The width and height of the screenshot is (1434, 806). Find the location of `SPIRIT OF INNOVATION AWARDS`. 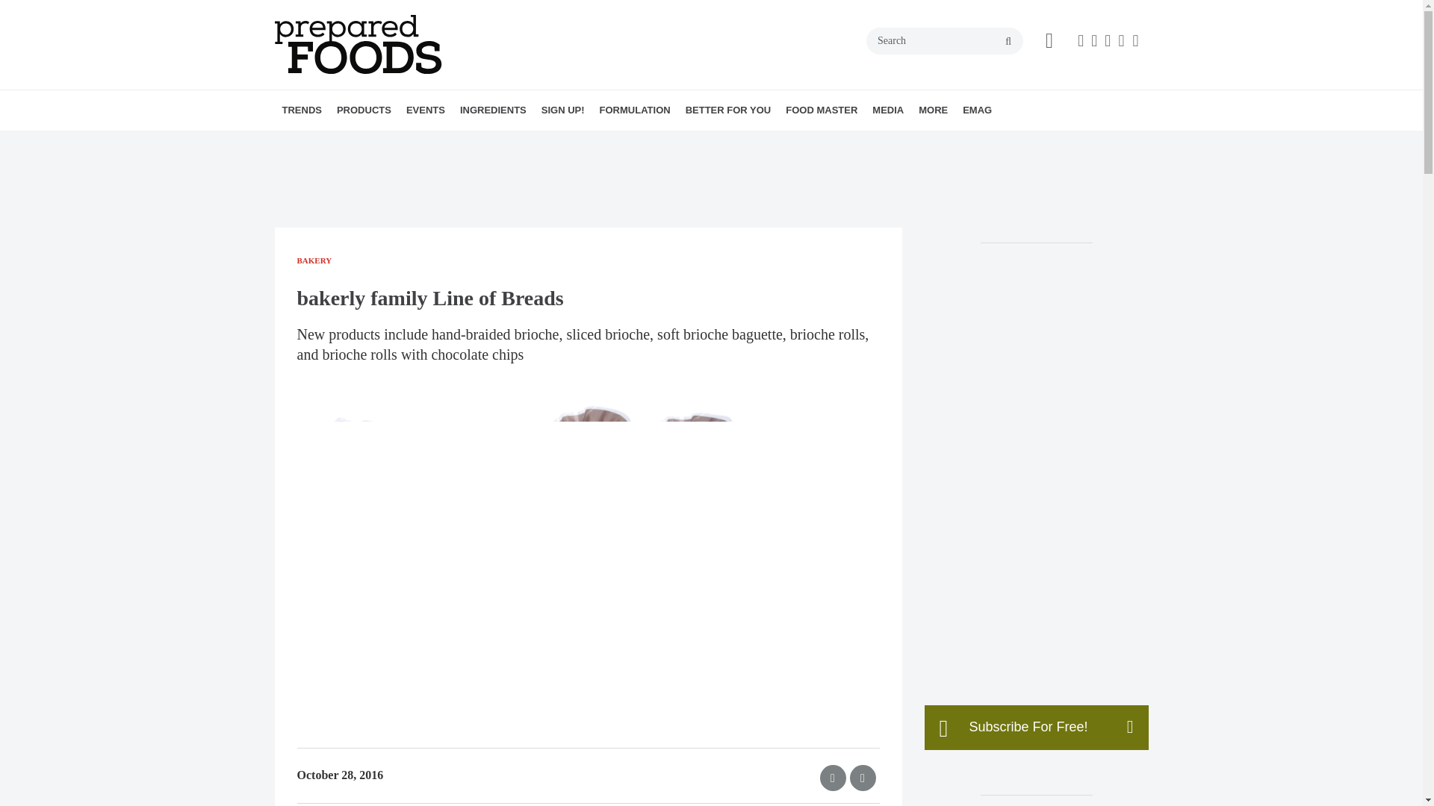

SPIRIT OF INNOVATION AWARDS is located at coordinates (499, 143).